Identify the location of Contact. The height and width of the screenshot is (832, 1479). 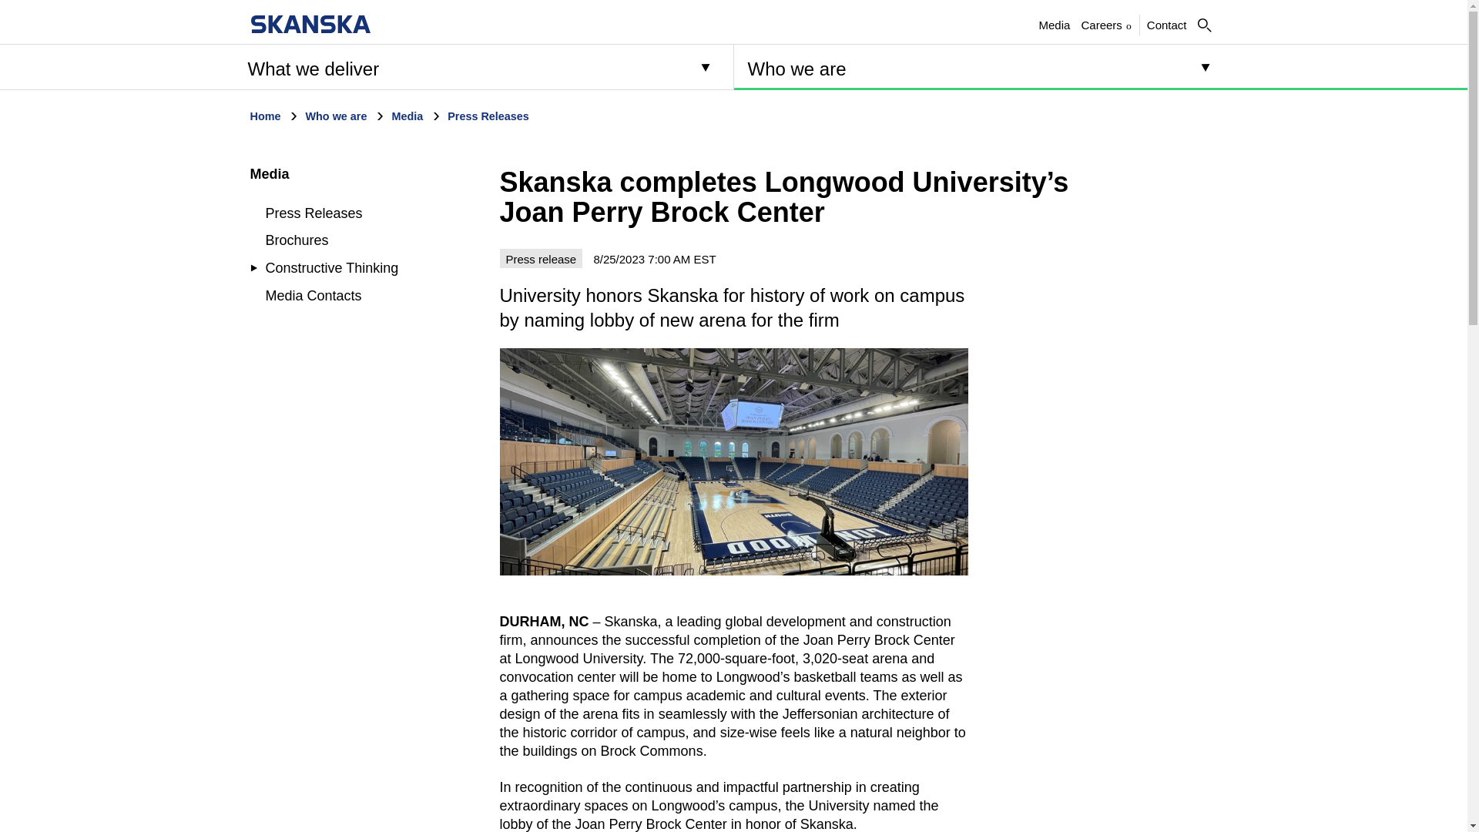
(1167, 25).